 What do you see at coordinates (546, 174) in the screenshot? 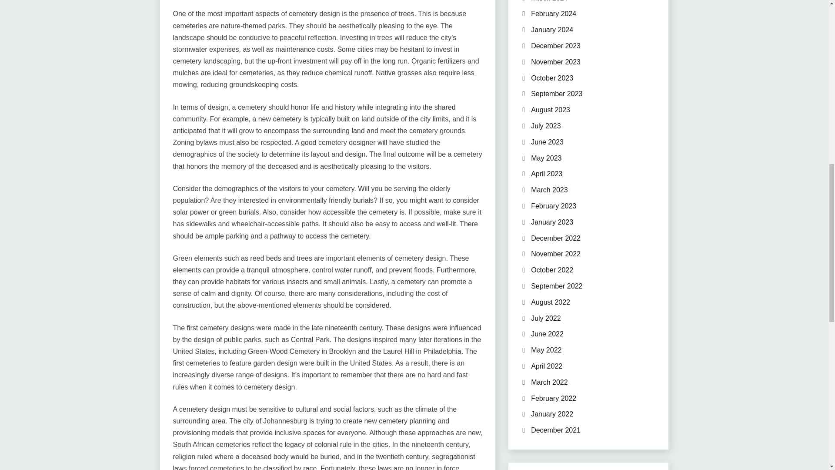
I see `April 2023` at bounding box center [546, 174].